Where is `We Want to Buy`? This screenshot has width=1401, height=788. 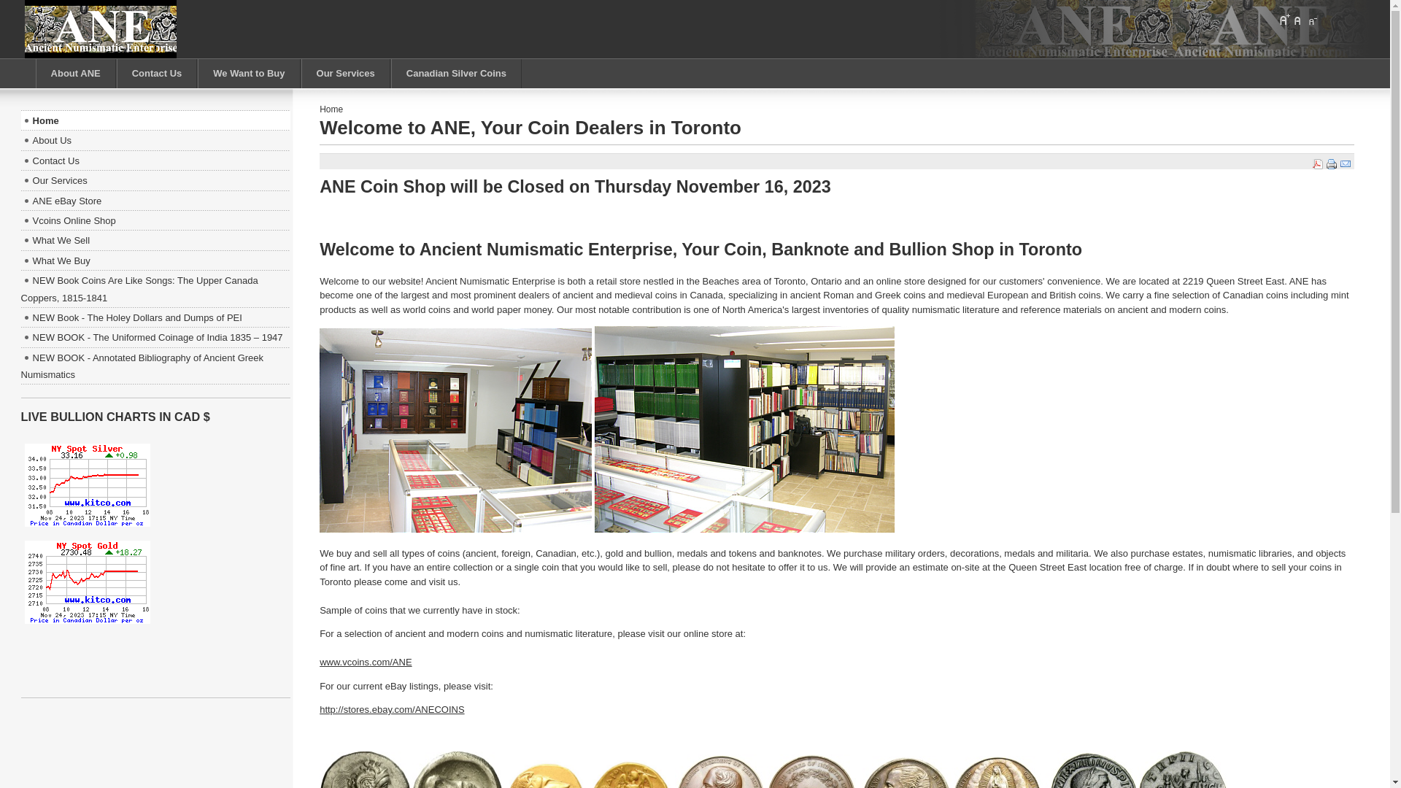 We Want to Buy is located at coordinates (249, 74).